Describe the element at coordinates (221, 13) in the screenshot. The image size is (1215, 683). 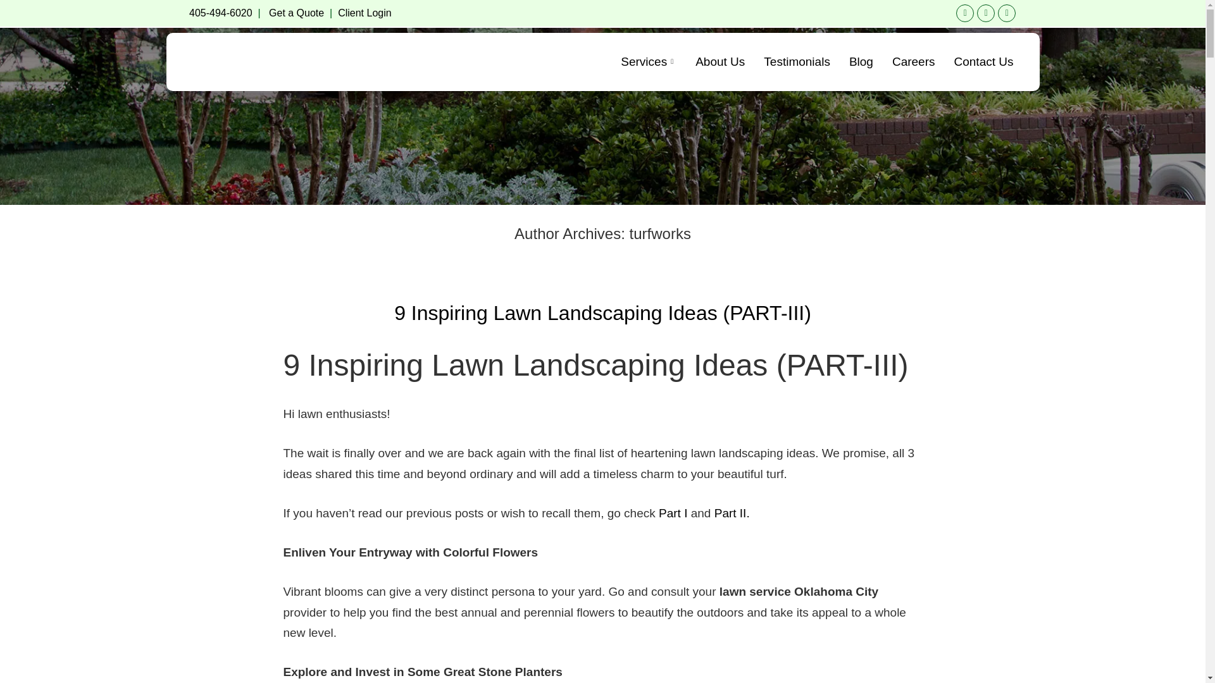
I see `405-494-6020` at that location.